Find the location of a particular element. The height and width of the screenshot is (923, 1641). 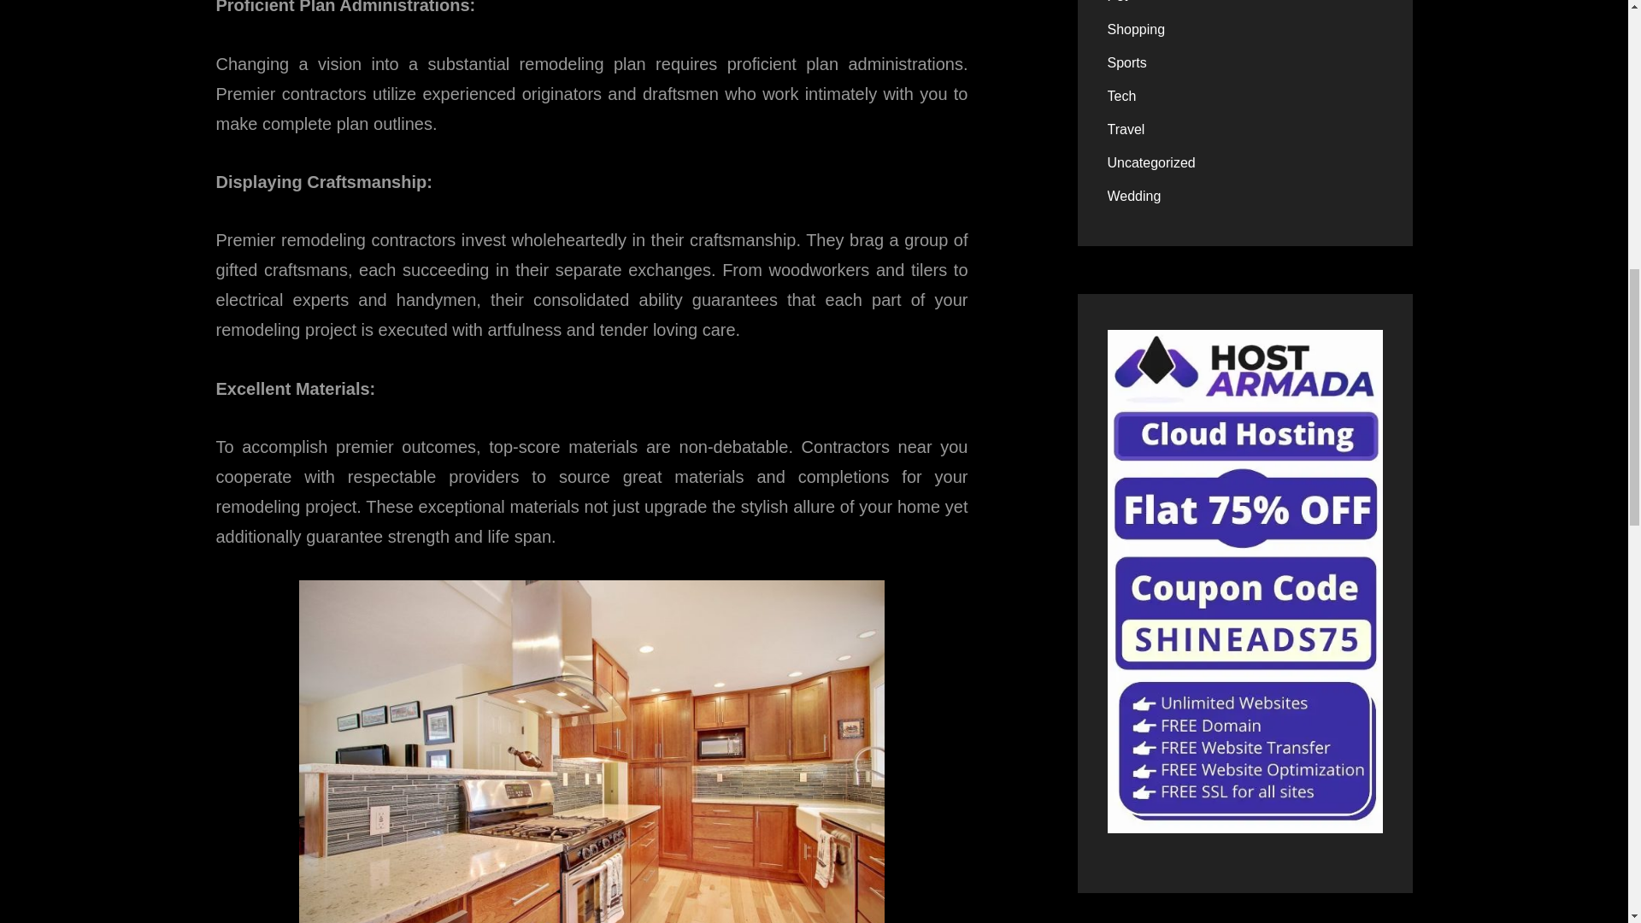

Pet is located at coordinates (1118, 5).